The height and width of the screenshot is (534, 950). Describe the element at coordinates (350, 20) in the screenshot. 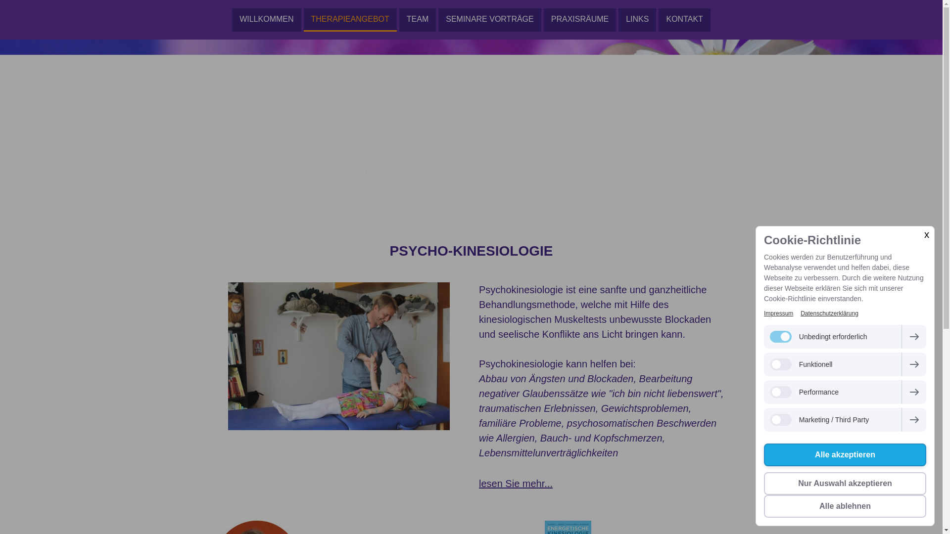

I see `THERAPIEANGEBOT` at that location.